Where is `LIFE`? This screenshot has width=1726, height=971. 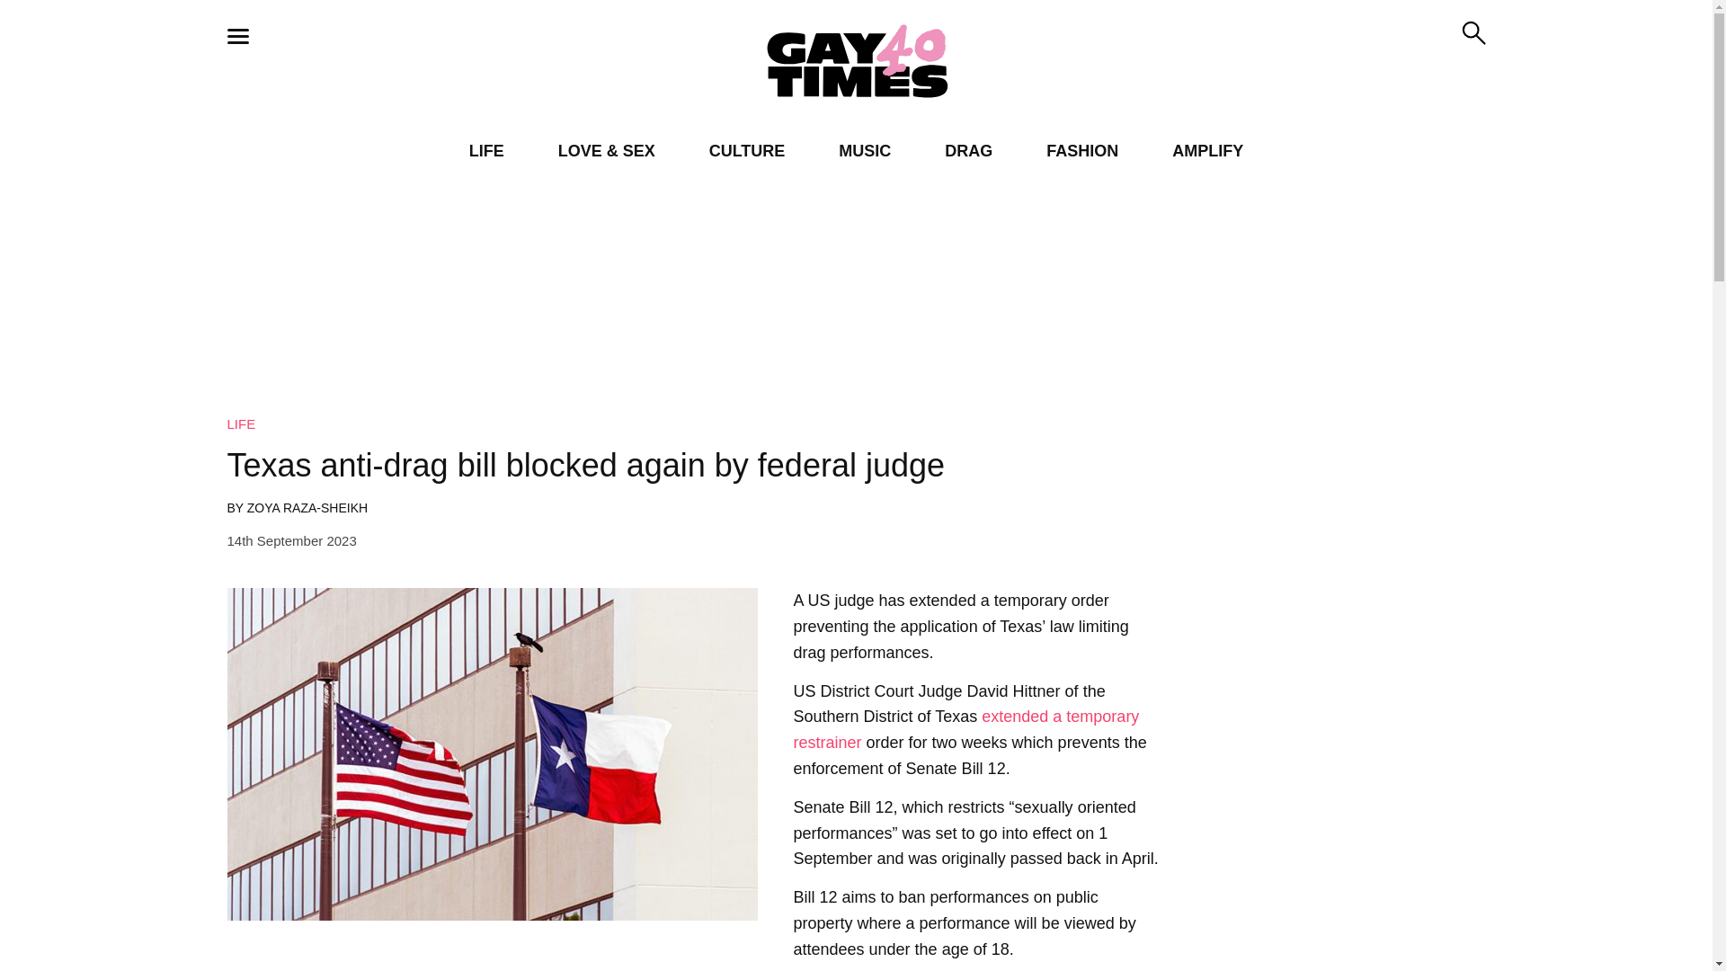 LIFE is located at coordinates (241, 423).